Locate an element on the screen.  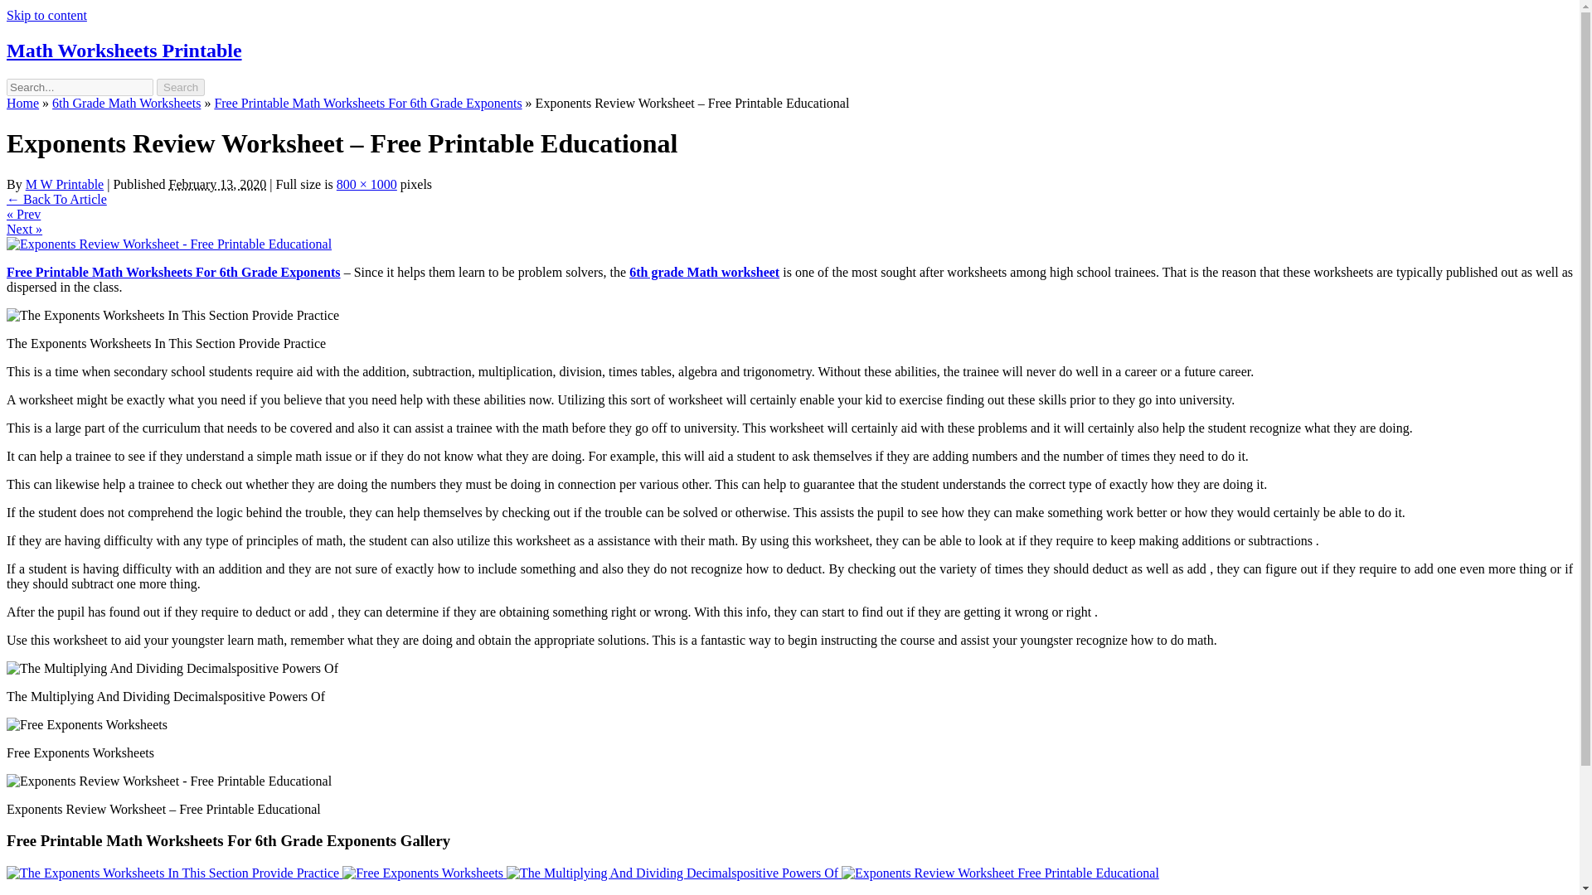
Home is located at coordinates (22, 103).